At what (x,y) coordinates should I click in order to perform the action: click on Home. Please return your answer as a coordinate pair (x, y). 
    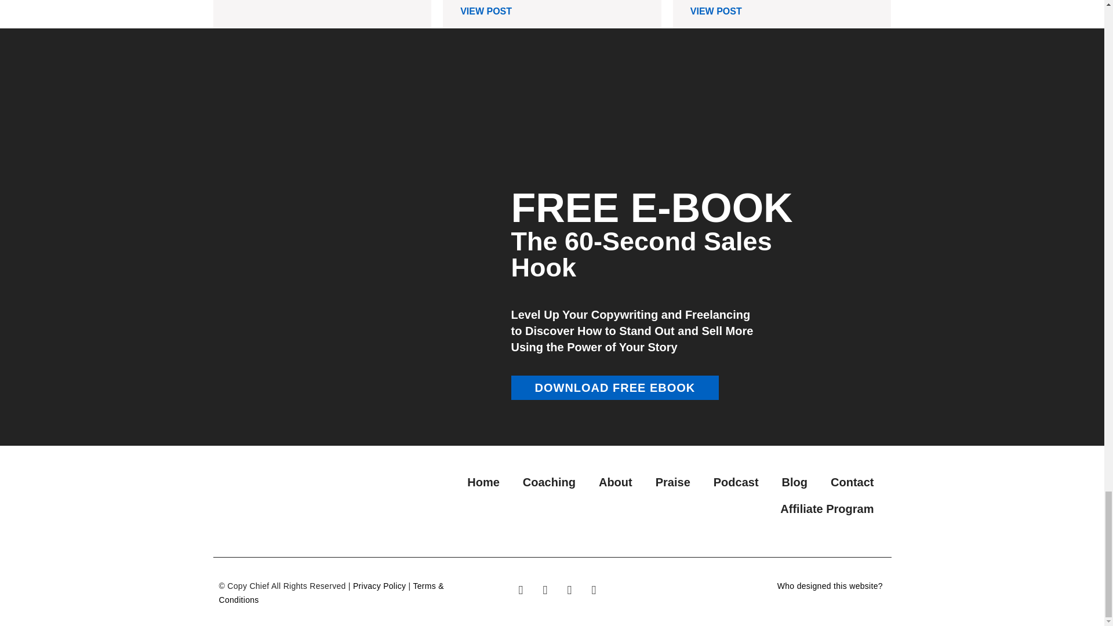
    Looking at the image, I should click on (483, 482).